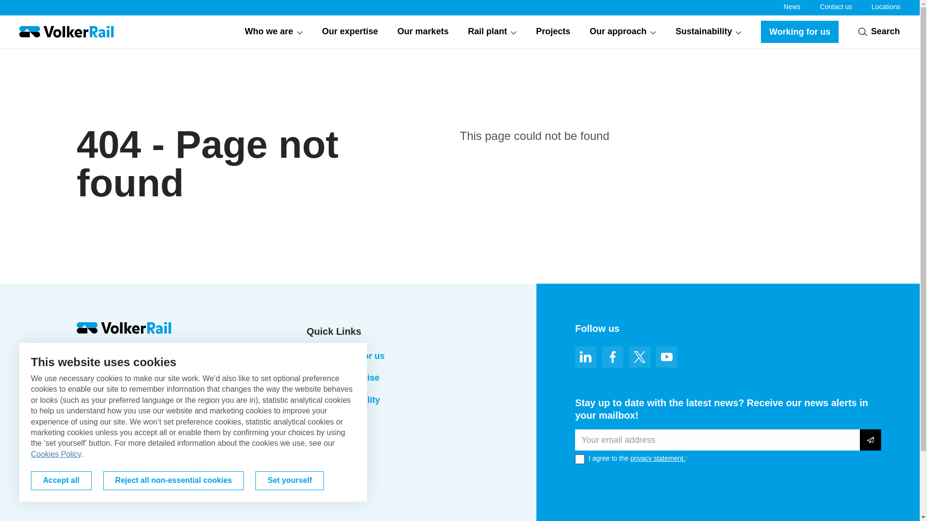 This screenshot has width=927, height=521. I want to click on News, so click(792, 7).